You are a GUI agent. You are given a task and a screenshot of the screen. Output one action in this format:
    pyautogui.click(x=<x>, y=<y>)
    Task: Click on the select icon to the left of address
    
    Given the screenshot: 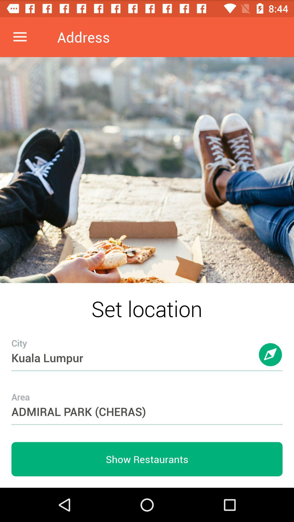 What is the action you would take?
    pyautogui.click(x=20, y=37)
    